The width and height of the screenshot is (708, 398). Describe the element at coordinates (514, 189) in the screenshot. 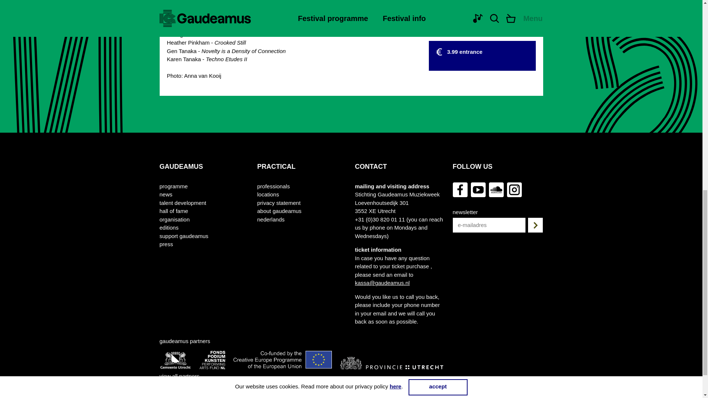

I see `Gaudeamus on Instagram` at that location.